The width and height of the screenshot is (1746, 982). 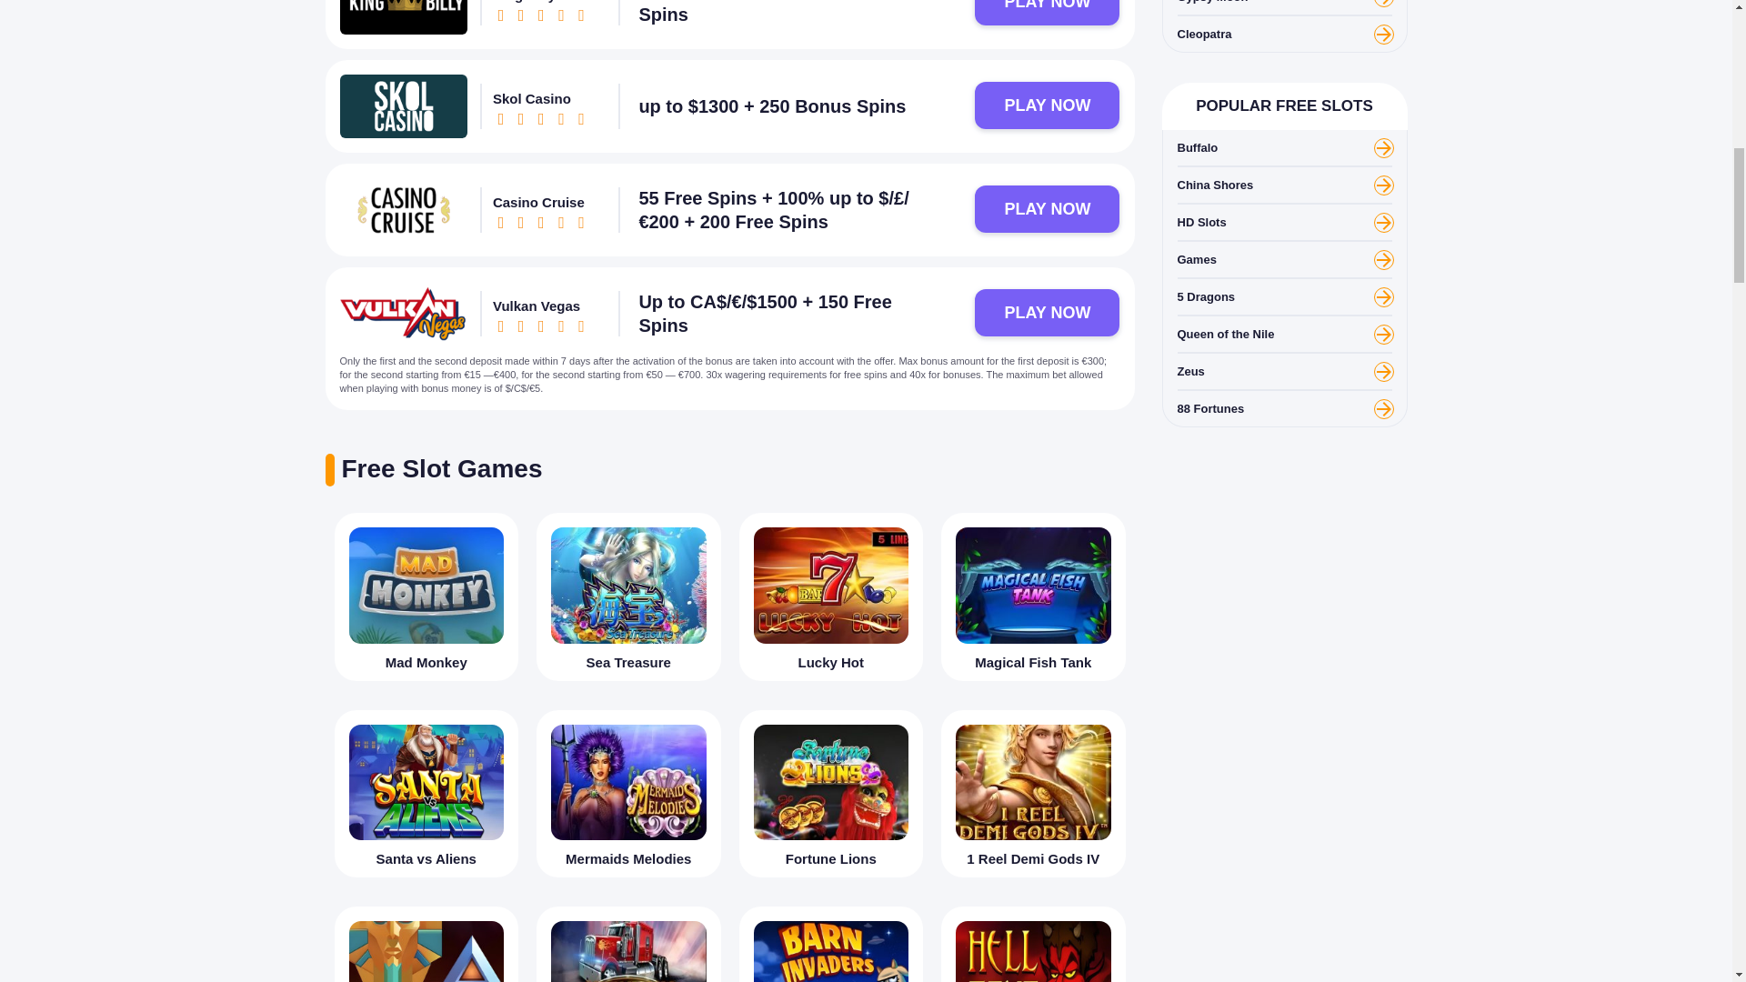 I want to click on Sea Treasure, so click(x=627, y=596).